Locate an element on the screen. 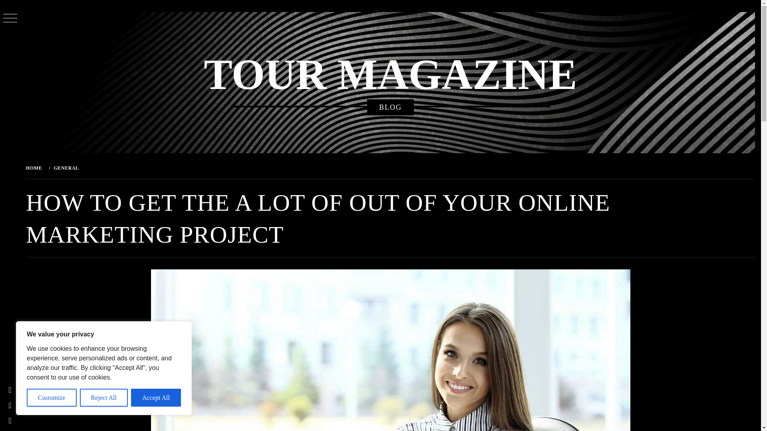 The width and height of the screenshot is (767, 431). GENERAL is located at coordinates (66, 168).